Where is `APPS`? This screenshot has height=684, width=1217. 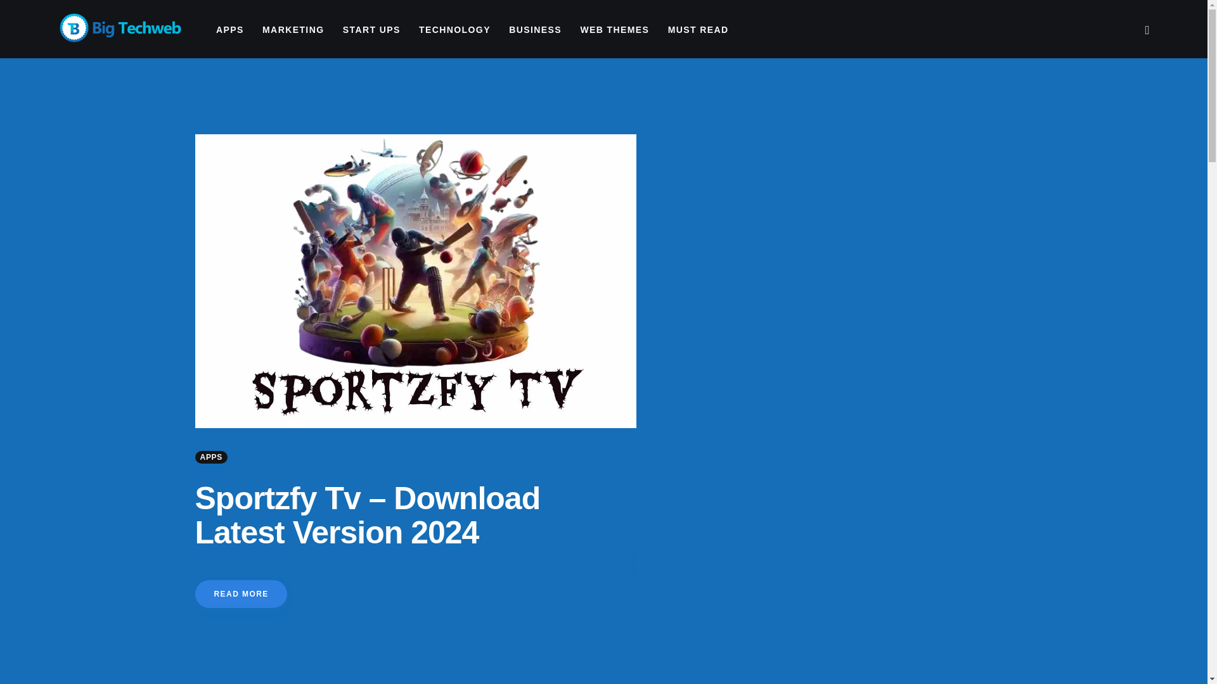
APPS is located at coordinates (229, 30).